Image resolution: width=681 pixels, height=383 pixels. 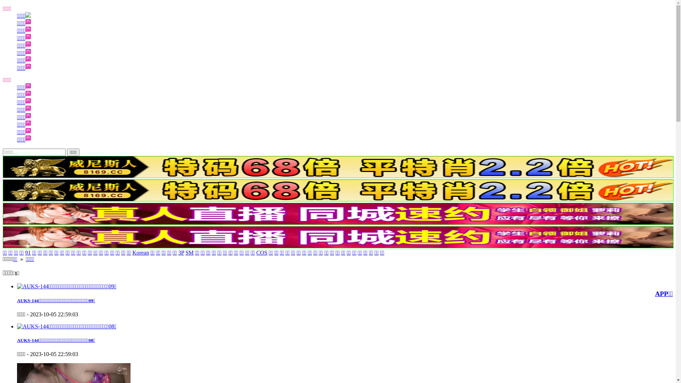 I want to click on Korean, so click(x=140, y=252).